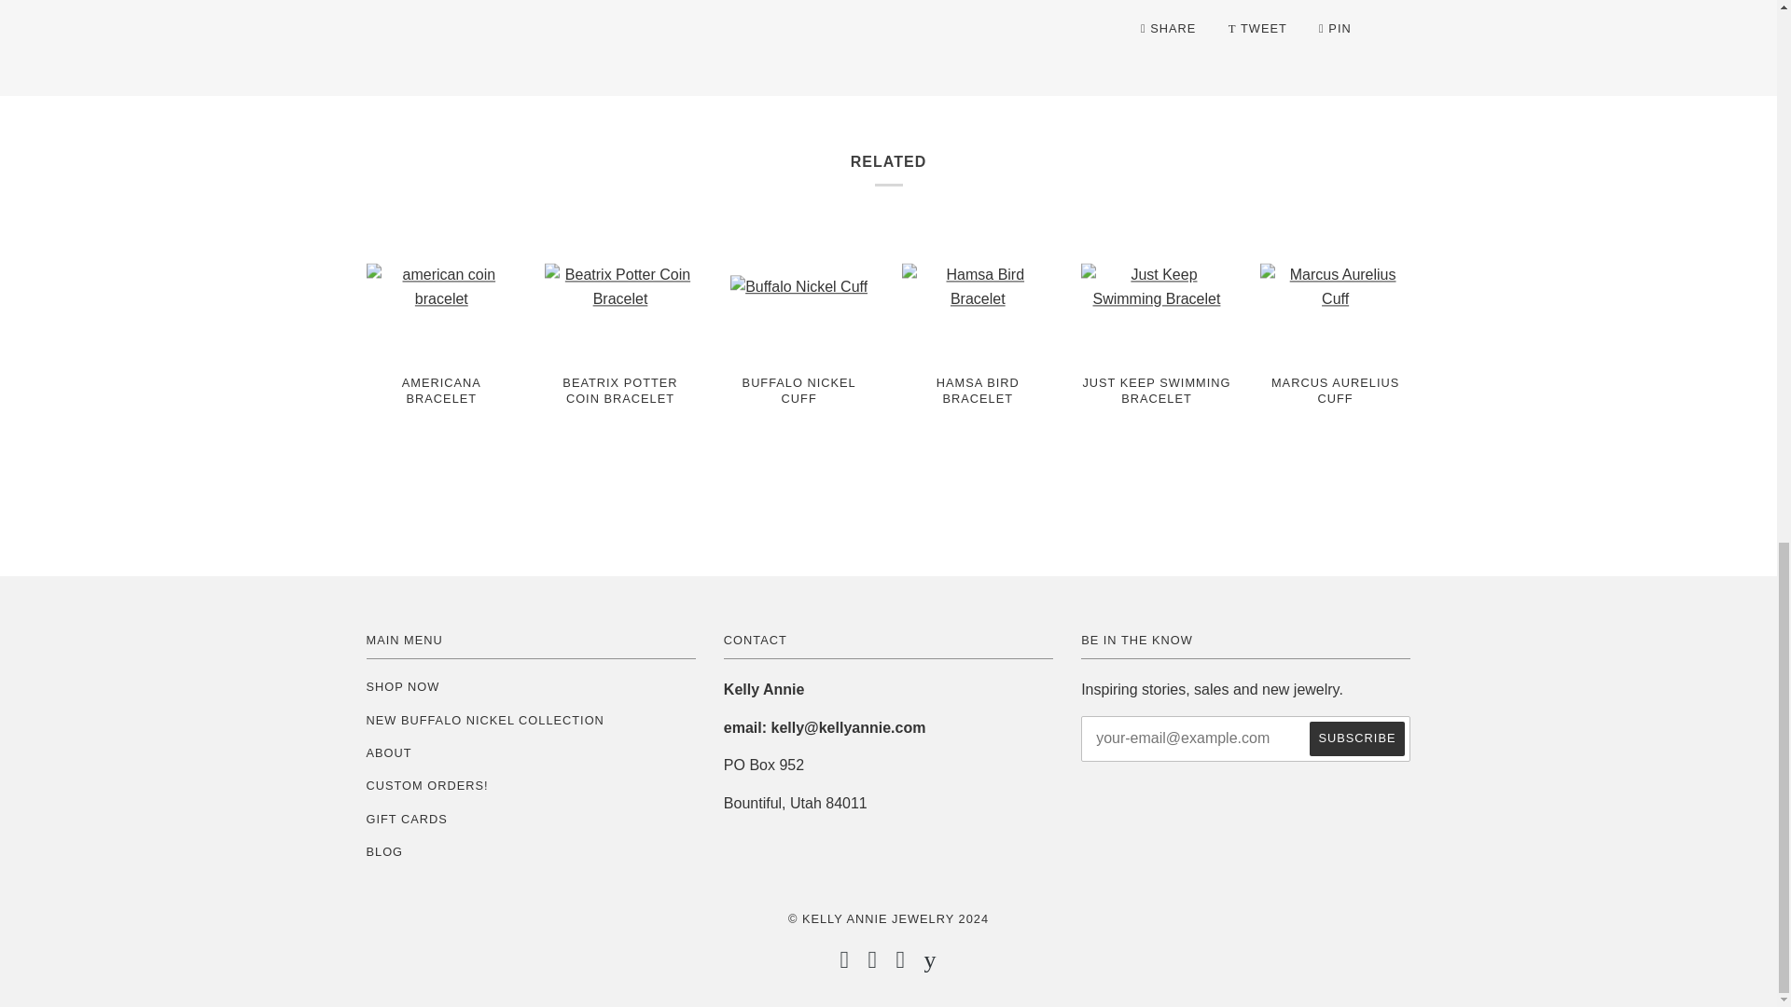  I want to click on Kelly Annie Jewelry on Youtube, so click(930, 964).